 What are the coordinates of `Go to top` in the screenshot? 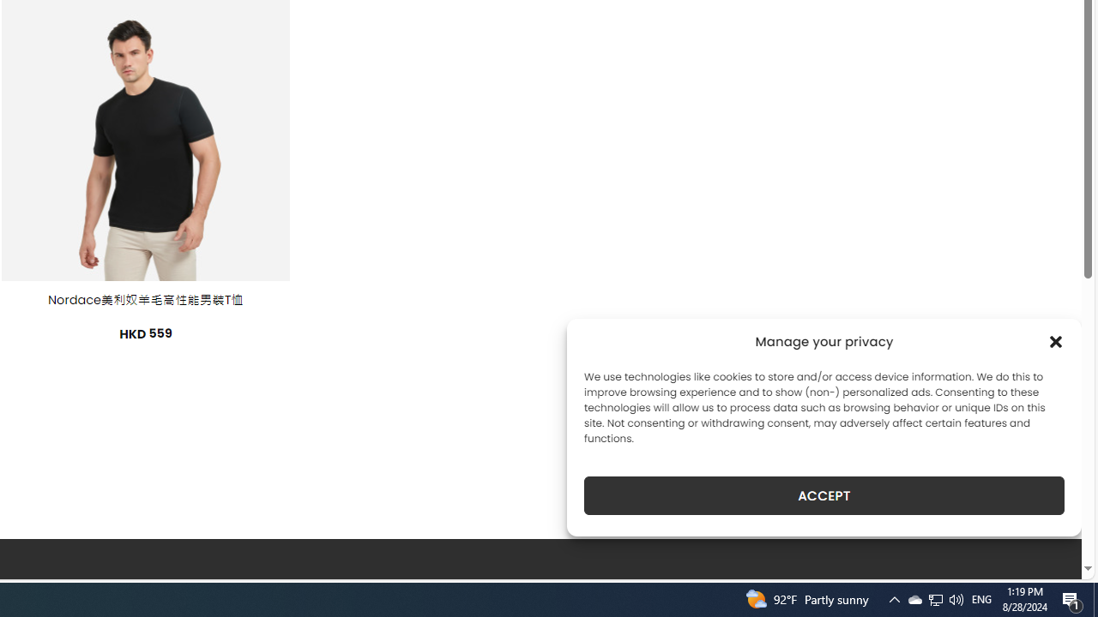 It's located at (1047, 555).